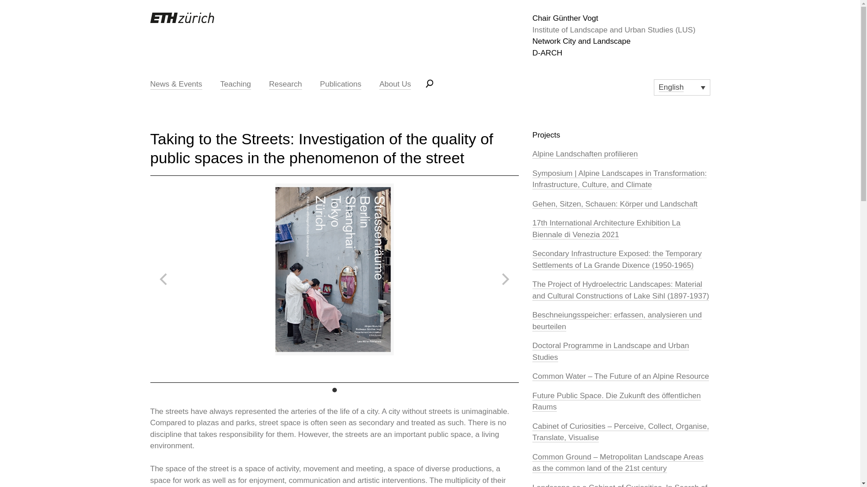 This screenshot has width=867, height=487. I want to click on Projects, so click(546, 135).